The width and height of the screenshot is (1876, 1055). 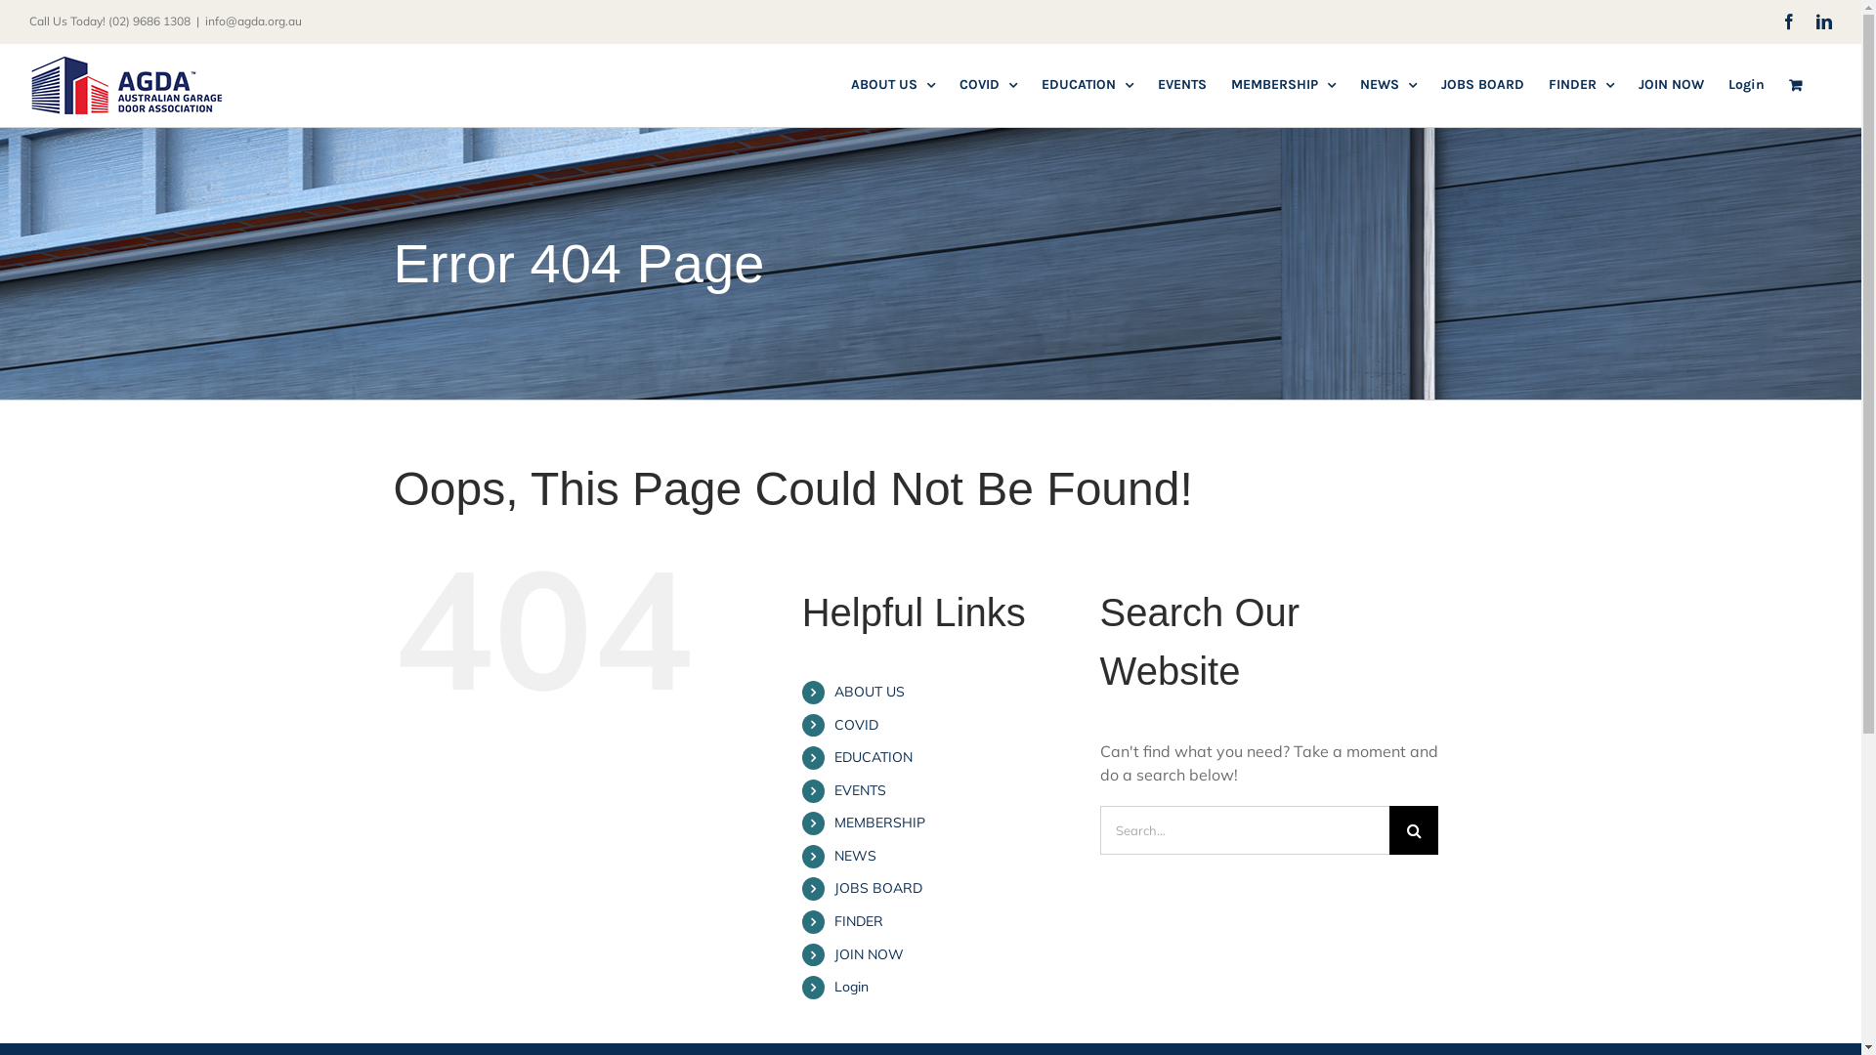 What do you see at coordinates (1483, 85) in the screenshot?
I see `JOBS BOARD` at bounding box center [1483, 85].